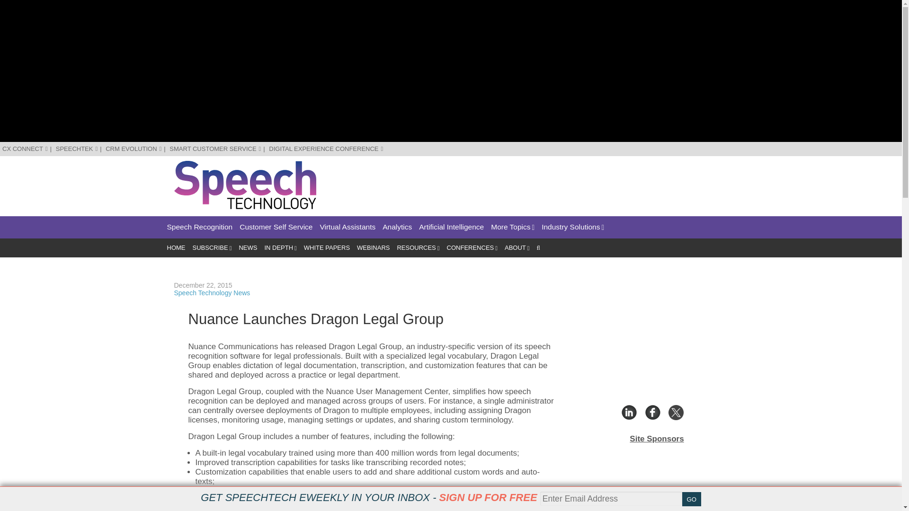 This screenshot has width=909, height=511. What do you see at coordinates (77, 149) in the screenshot?
I see `SPEECHTEK` at bounding box center [77, 149].